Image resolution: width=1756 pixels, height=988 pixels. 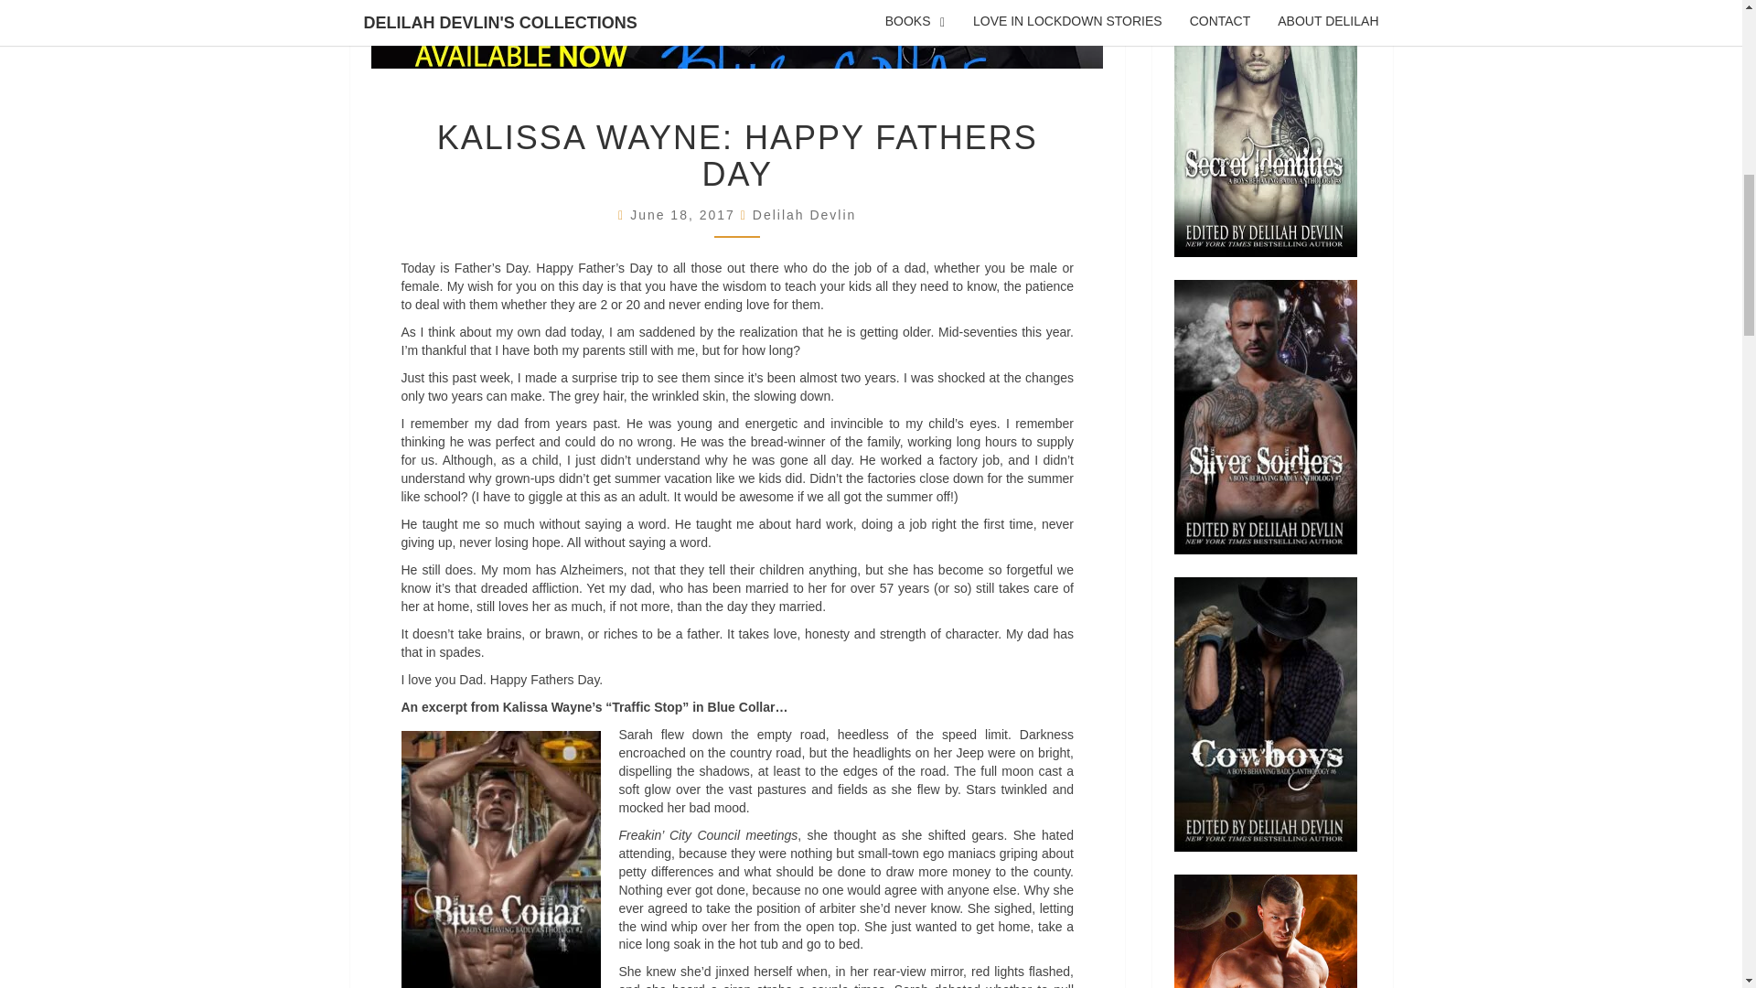 I want to click on View all posts by Delilah Devlin, so click(x=805, y=214).